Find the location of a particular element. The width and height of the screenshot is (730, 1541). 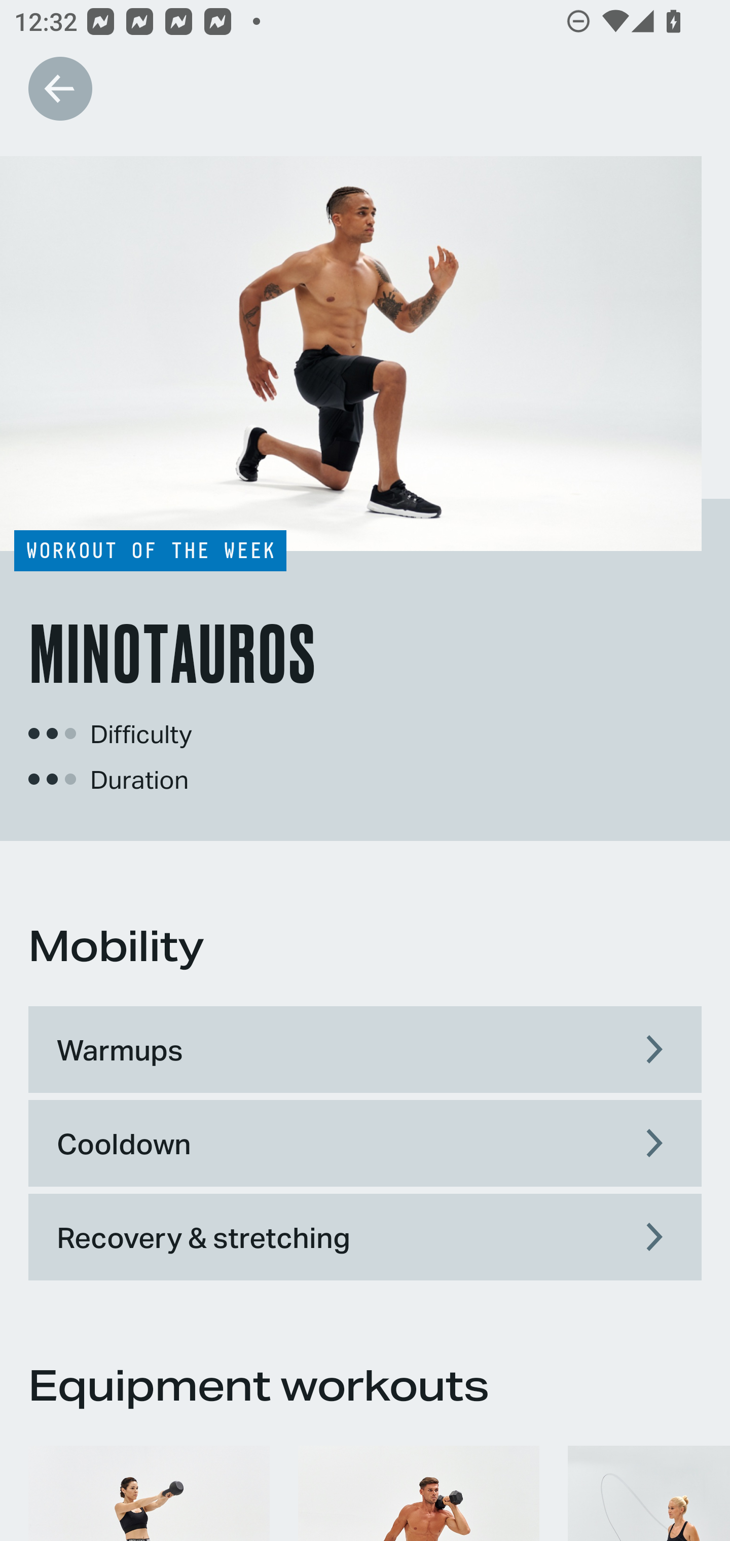

Recovery & stretching is located at coordinates (365, 1237).